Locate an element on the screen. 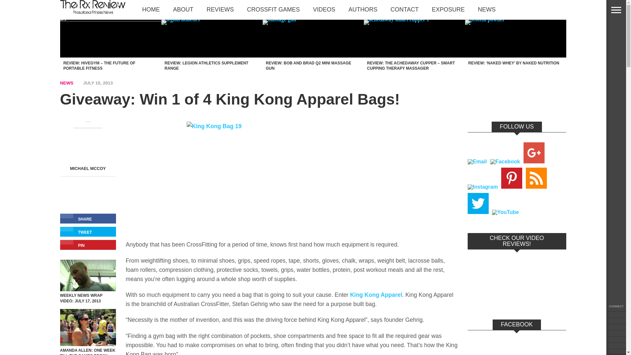  NEWS is located at coordinates (487, 10).